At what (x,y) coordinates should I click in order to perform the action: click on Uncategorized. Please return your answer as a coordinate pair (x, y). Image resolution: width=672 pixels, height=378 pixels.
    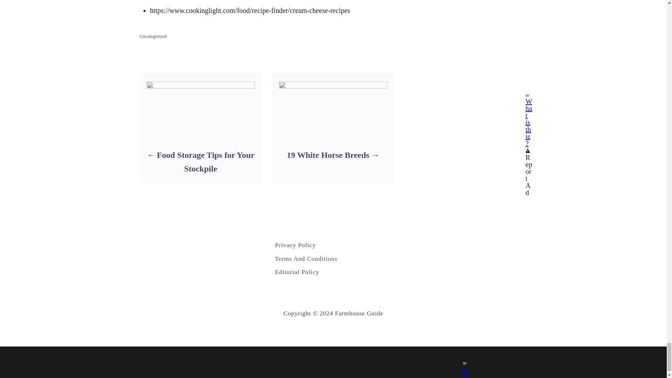
    Looking at the image, I should click on (153, 36).